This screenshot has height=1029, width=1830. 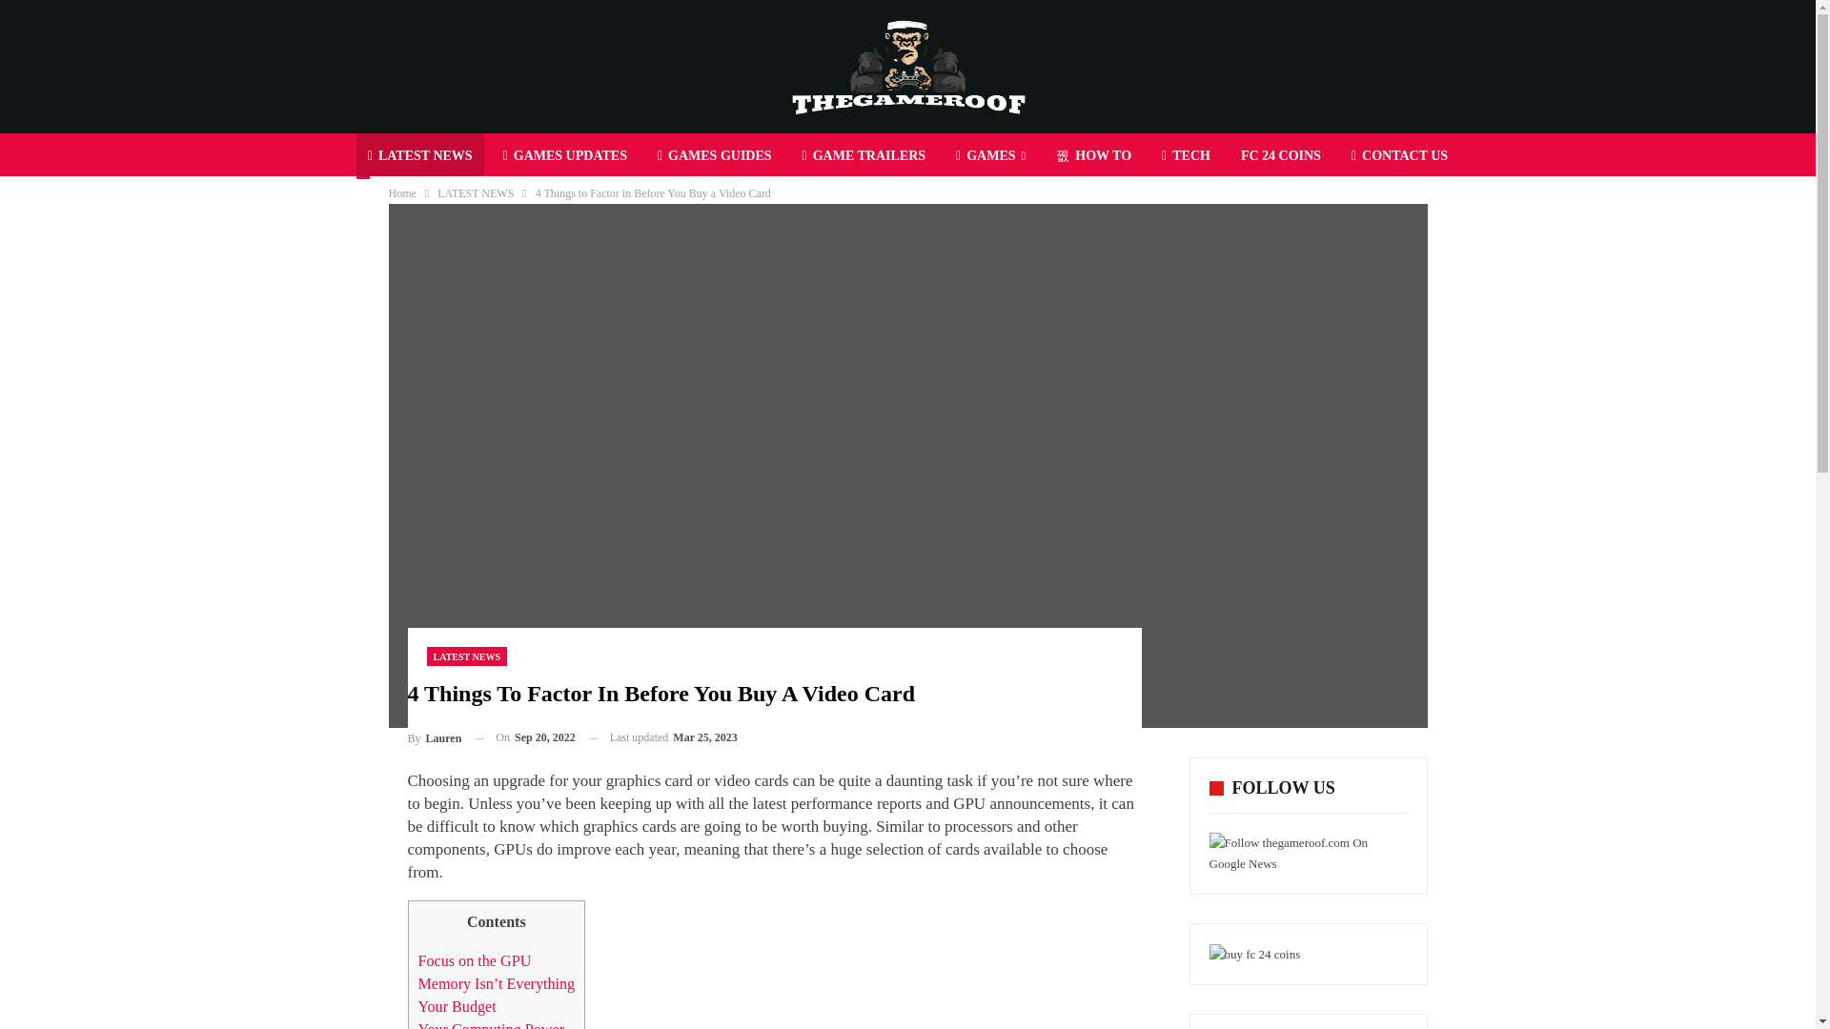 What do you see at coordinates (435, 737) in the screenshot?
I see `Browse Author Articles` at bounding box center [435, 737].